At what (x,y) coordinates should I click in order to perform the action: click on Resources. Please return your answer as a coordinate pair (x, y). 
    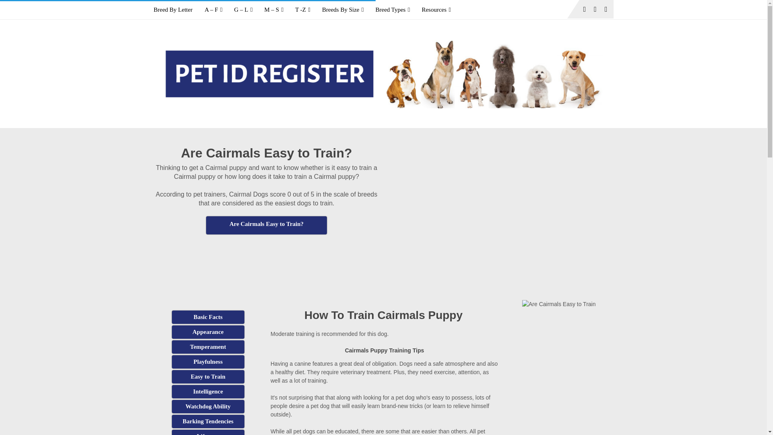
    Looking at the image, I should click on (436, 10).